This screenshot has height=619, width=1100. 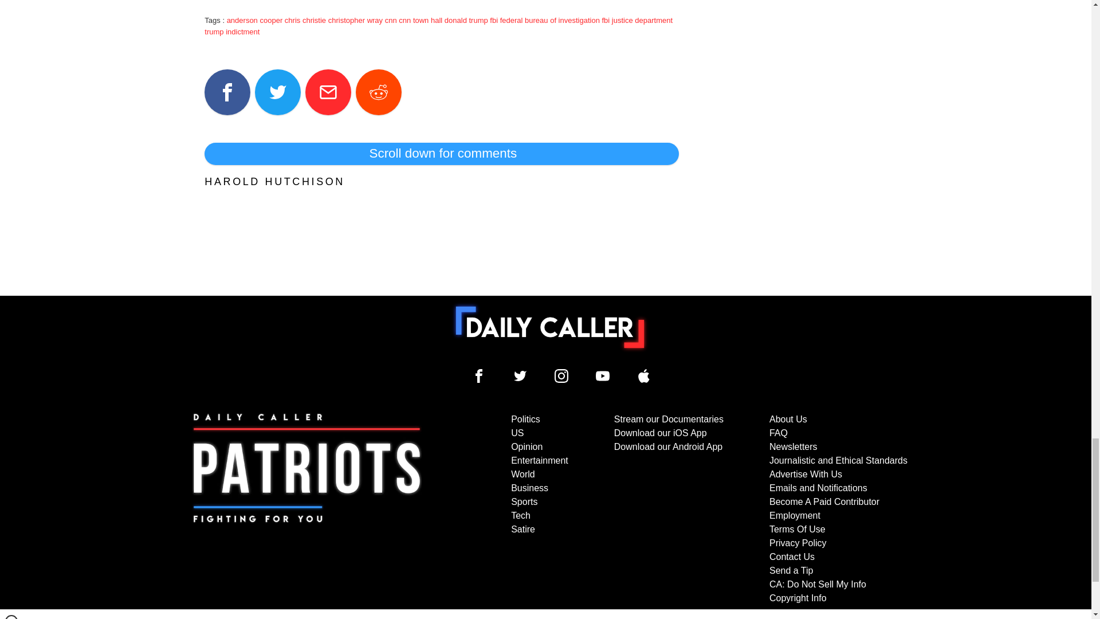 I want to click on To home page, so click(x=550, y=327).